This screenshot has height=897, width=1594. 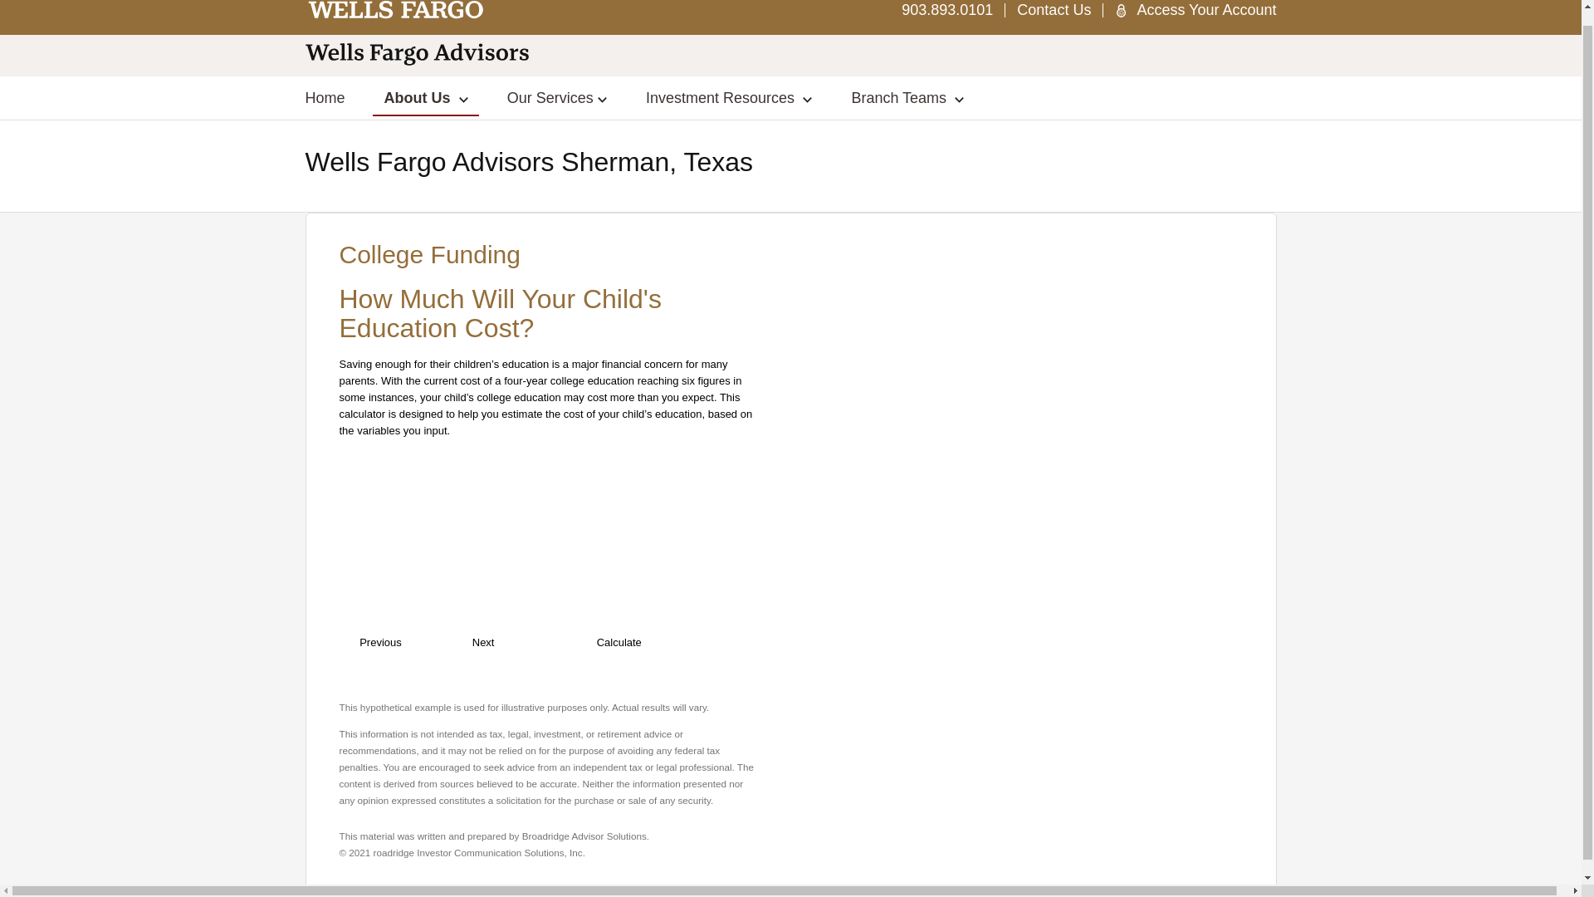 I want to click on Access Your Account, so click(x=1205, y=10).